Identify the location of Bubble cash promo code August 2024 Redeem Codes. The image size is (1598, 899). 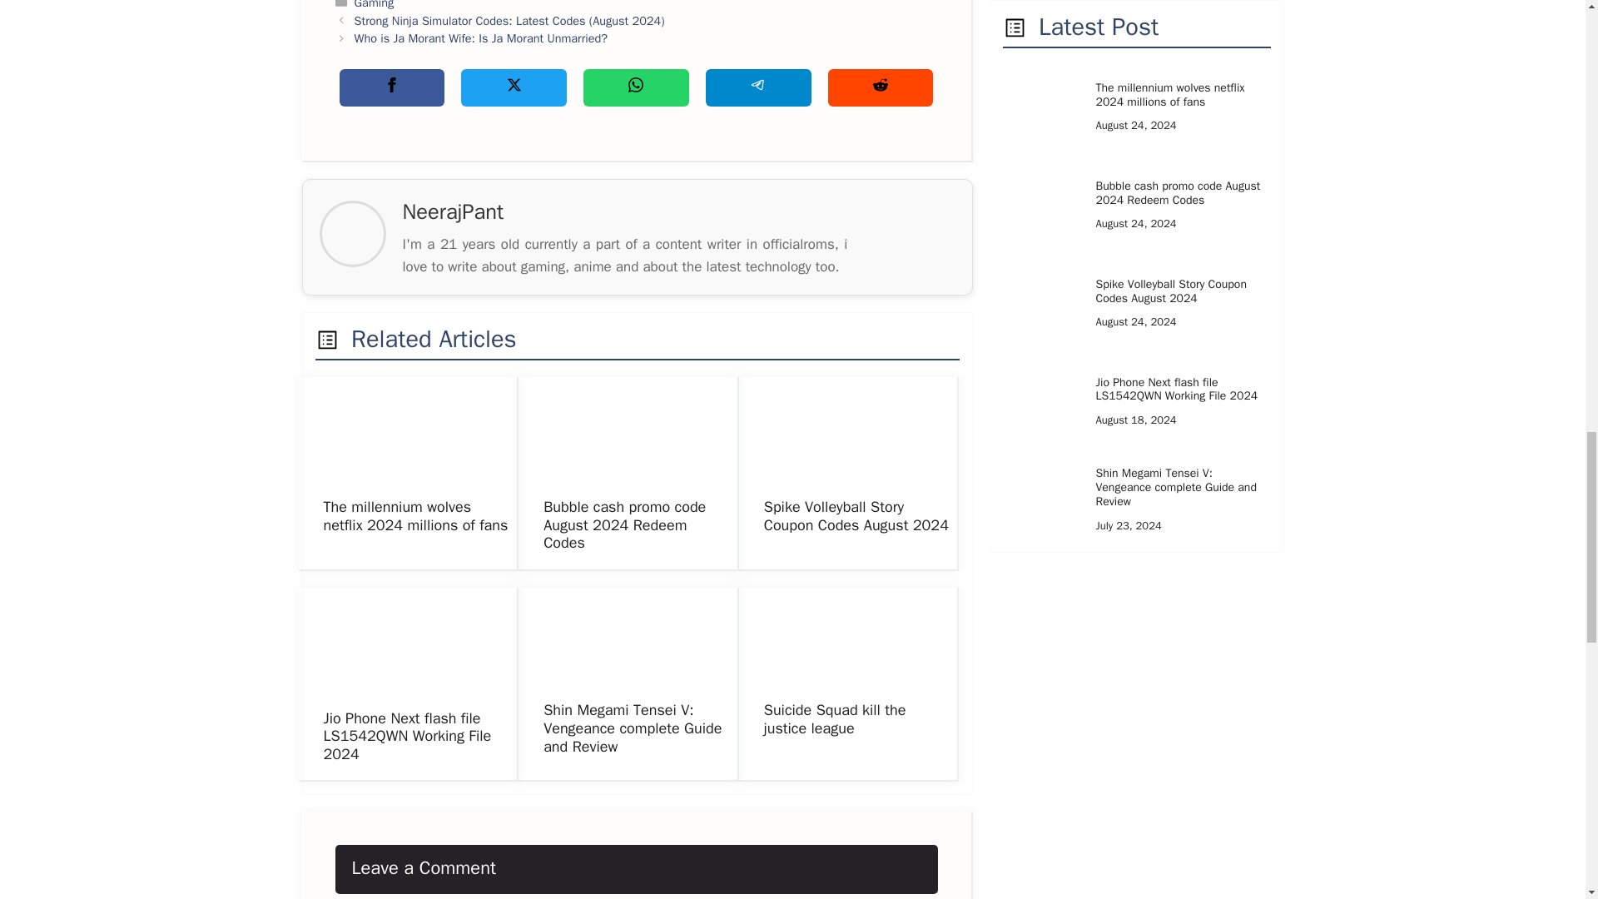
(624, 524).